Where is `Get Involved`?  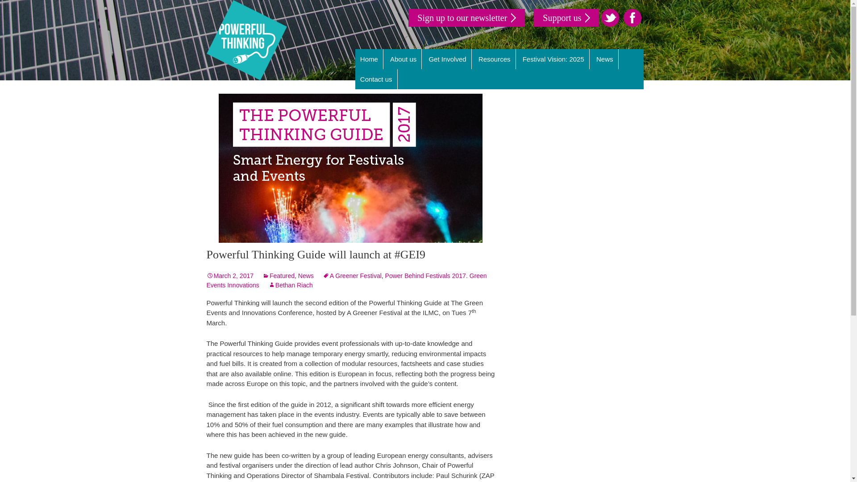
Get Involved is located at coordinates (447, 59).